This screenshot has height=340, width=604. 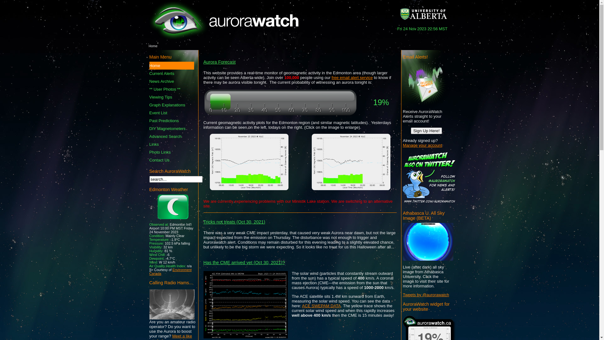 What do you see at coordinates (171, 65) in the screenshot?
I see `Home` at bounding box center [171, 65].